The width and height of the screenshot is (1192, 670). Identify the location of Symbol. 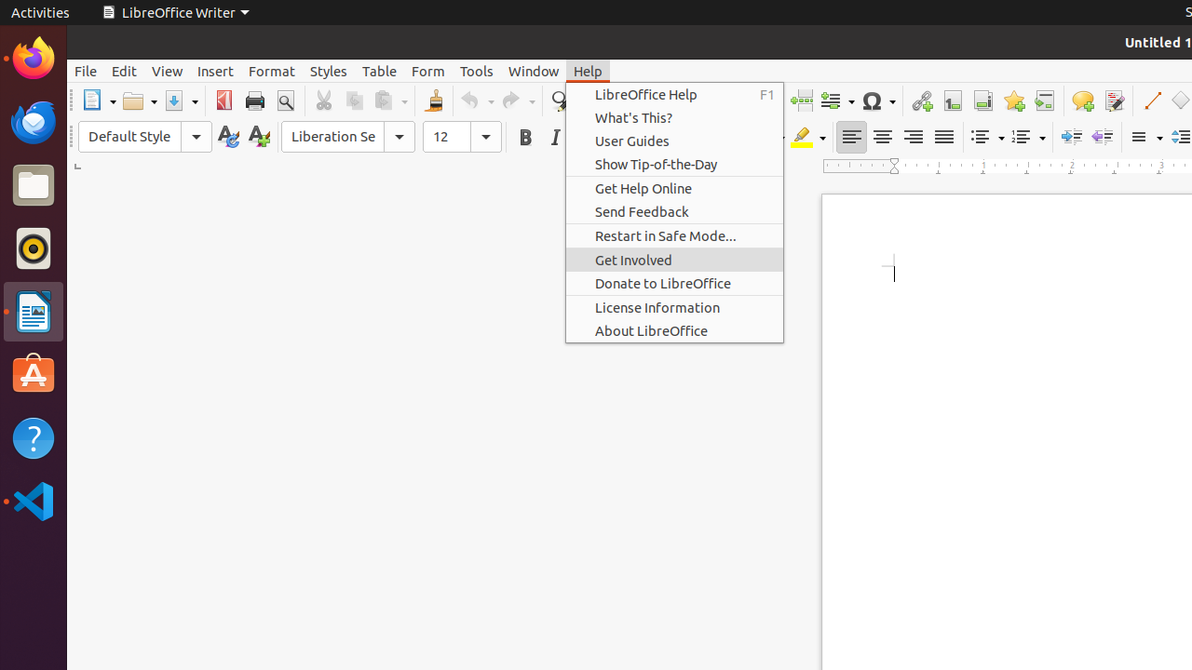
(878, 100).